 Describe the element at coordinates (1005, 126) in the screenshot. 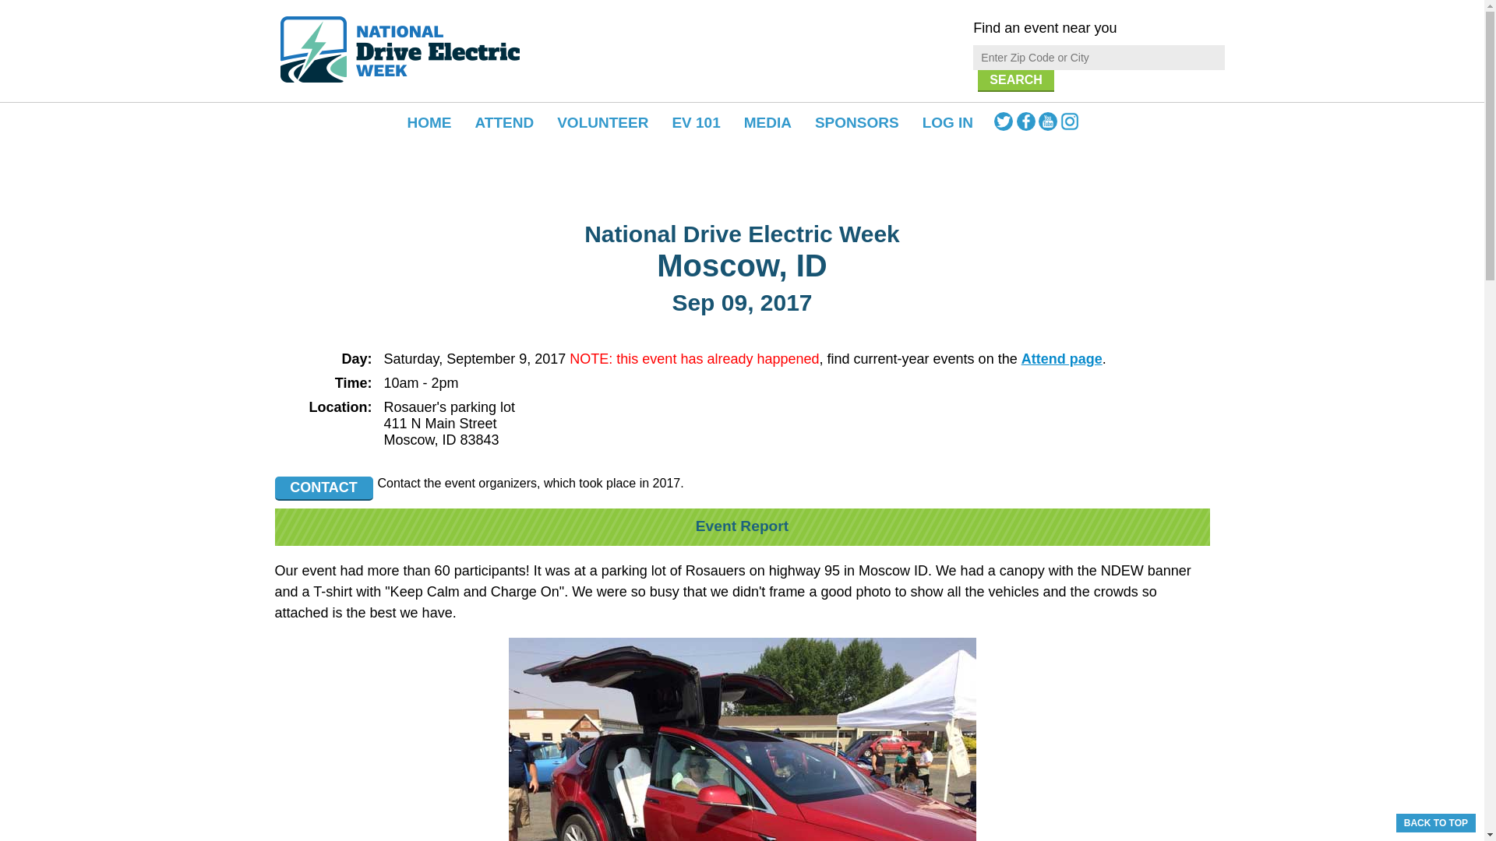

I see `Twitter` at that location.